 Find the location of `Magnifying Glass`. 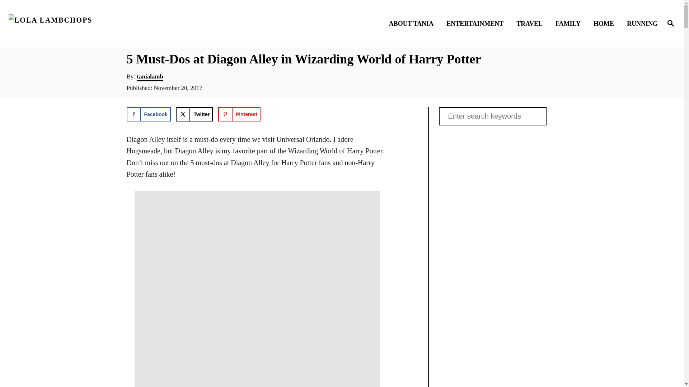

Magnifying Glass is located at coordinates (670, 23).